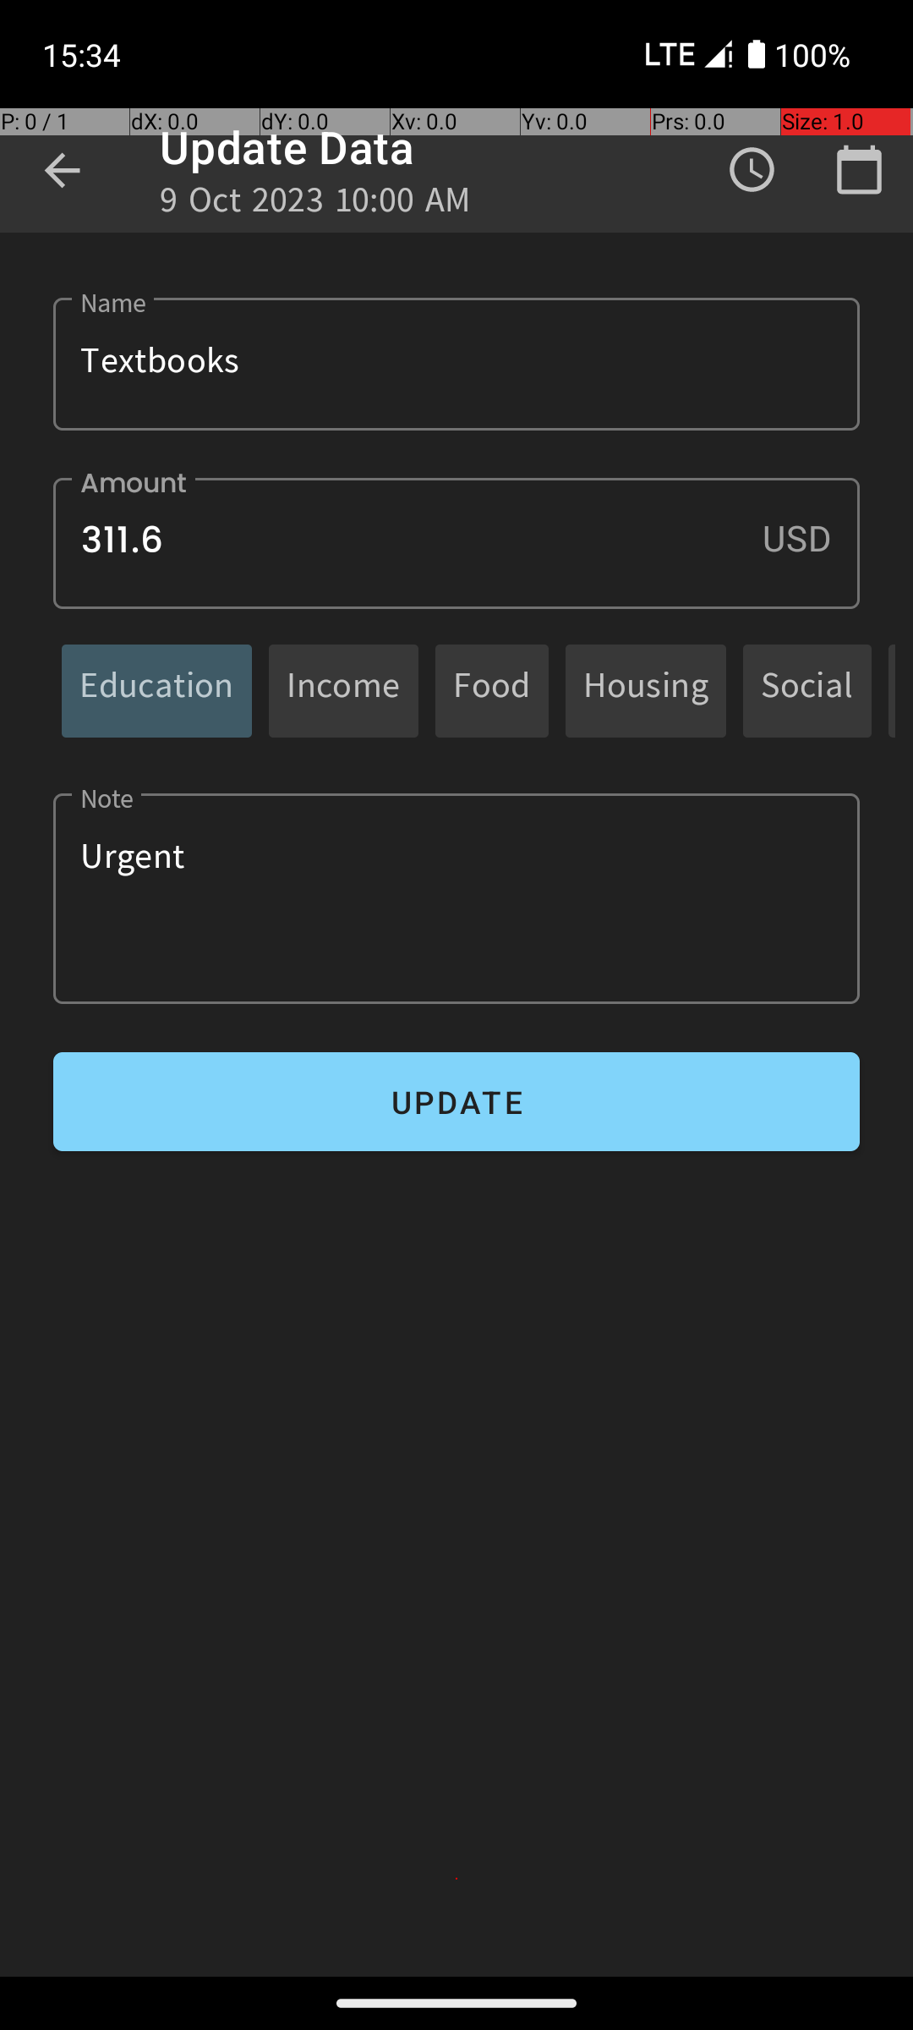 Image resolution: width=913 pixels, height=2030 pixels. I want to click on Textbooks, so click(456, 364).